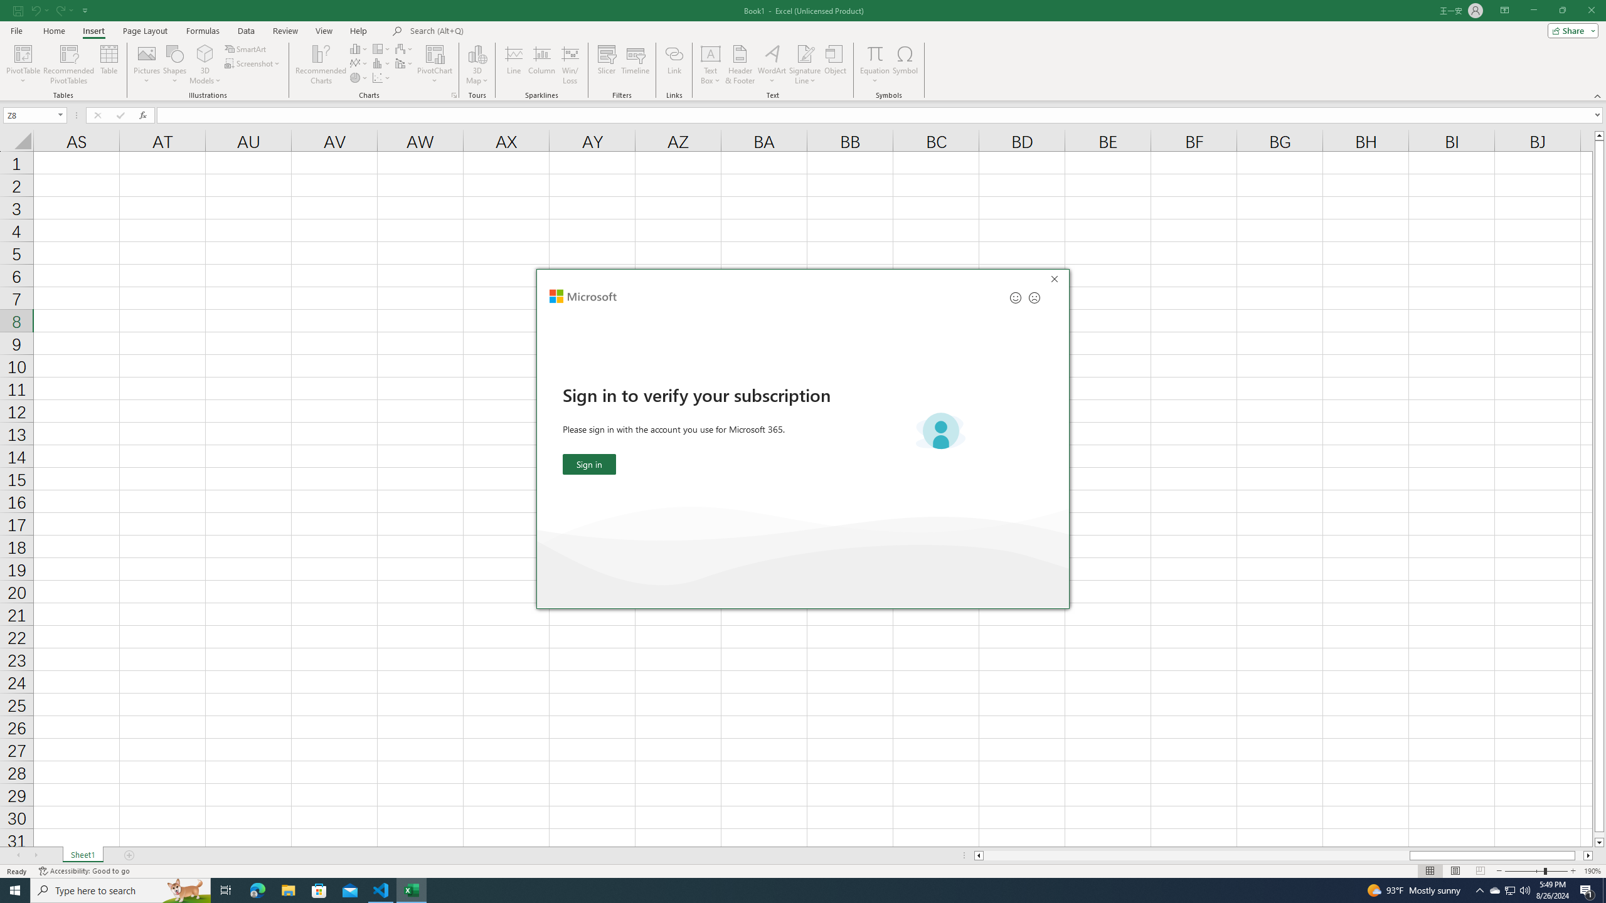 The width and height of the screenshot is (1606, 903). Describe the element at coordinates (382, 49) in the screenshot. I see `Insert Hierarchy Chart` at that location.